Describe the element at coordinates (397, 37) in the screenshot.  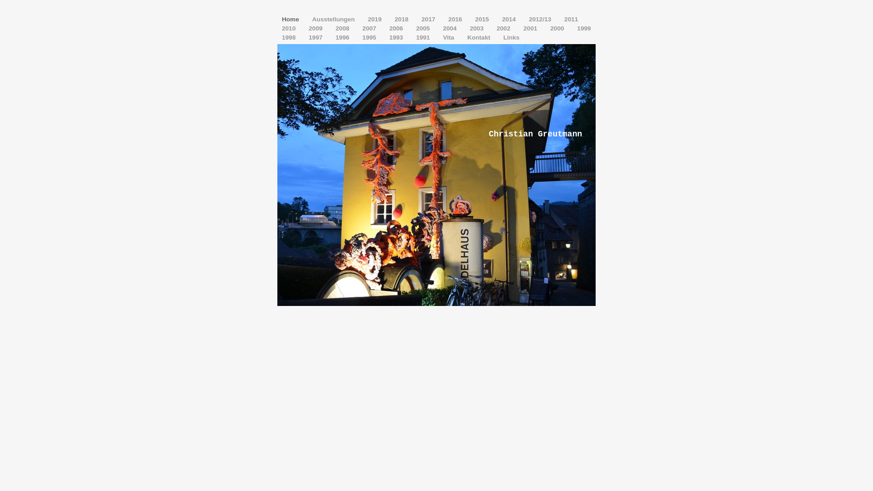
I see `1993` at that location.